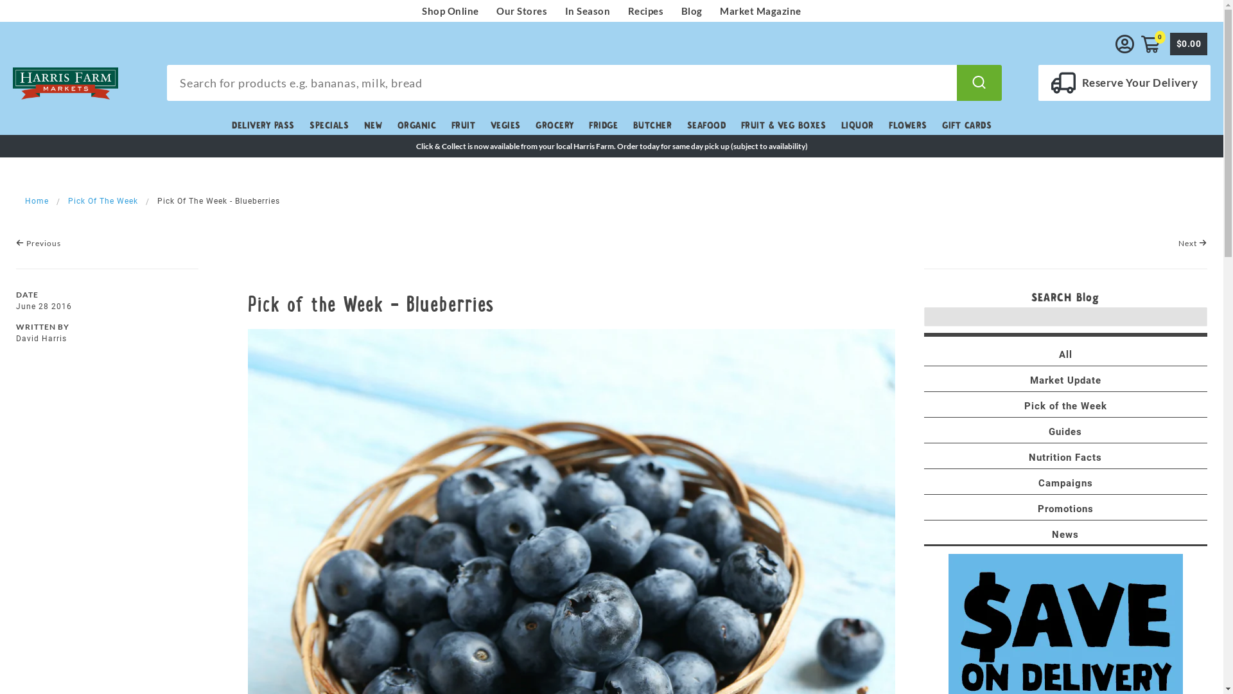 This screenshot has height=694, width=1233. What do you see at coordinates (555, 125) in the screenshot?
I see `GROCERY` at bounding box center [555, 125].